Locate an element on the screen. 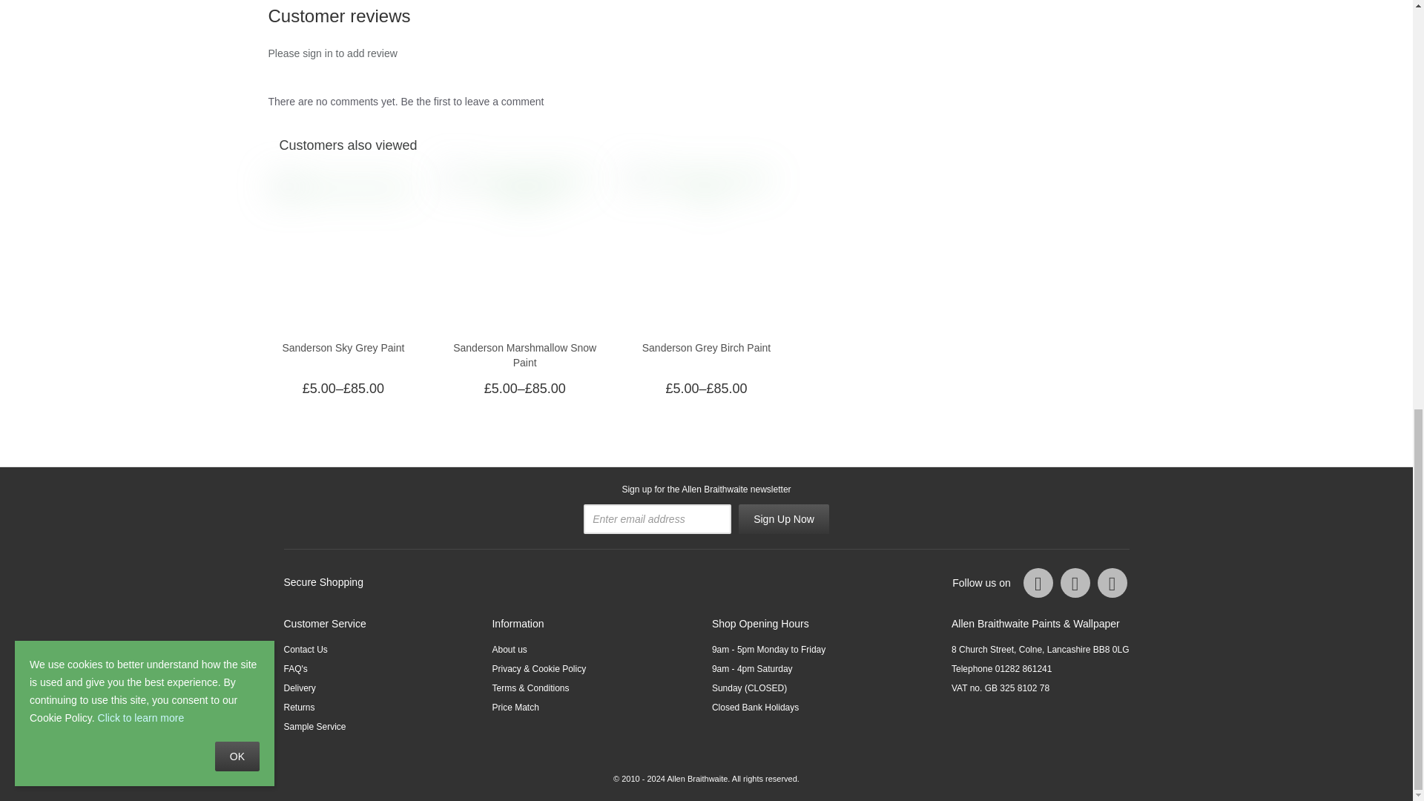  Add to wishlist is located at coordinates (589, 388).